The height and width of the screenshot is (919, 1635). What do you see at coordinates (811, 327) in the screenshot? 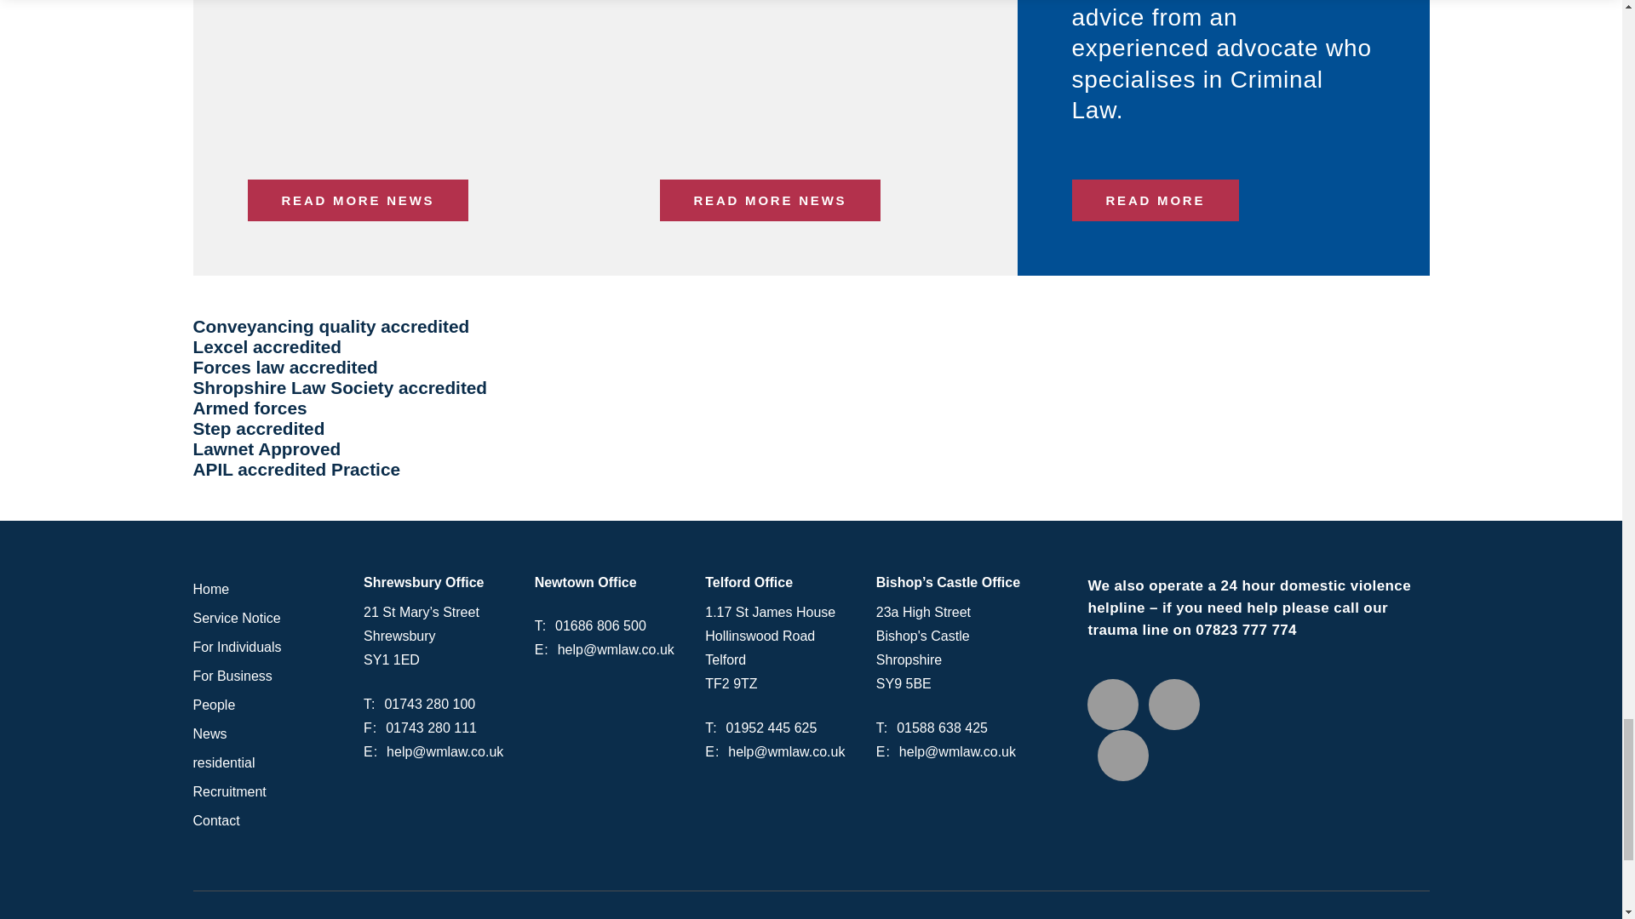
I see `Conveyancing quality accredited` at bounding box center [811, 327].